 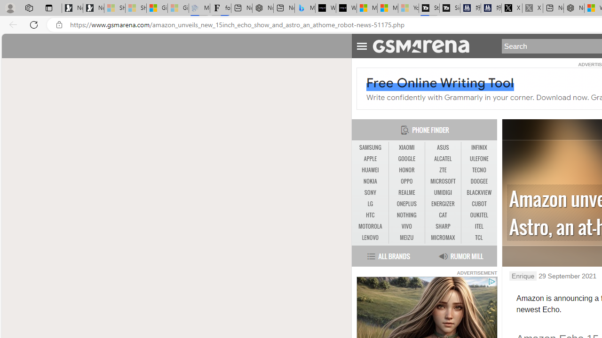 I want to click on ASUS, so click(x=443, y=147).